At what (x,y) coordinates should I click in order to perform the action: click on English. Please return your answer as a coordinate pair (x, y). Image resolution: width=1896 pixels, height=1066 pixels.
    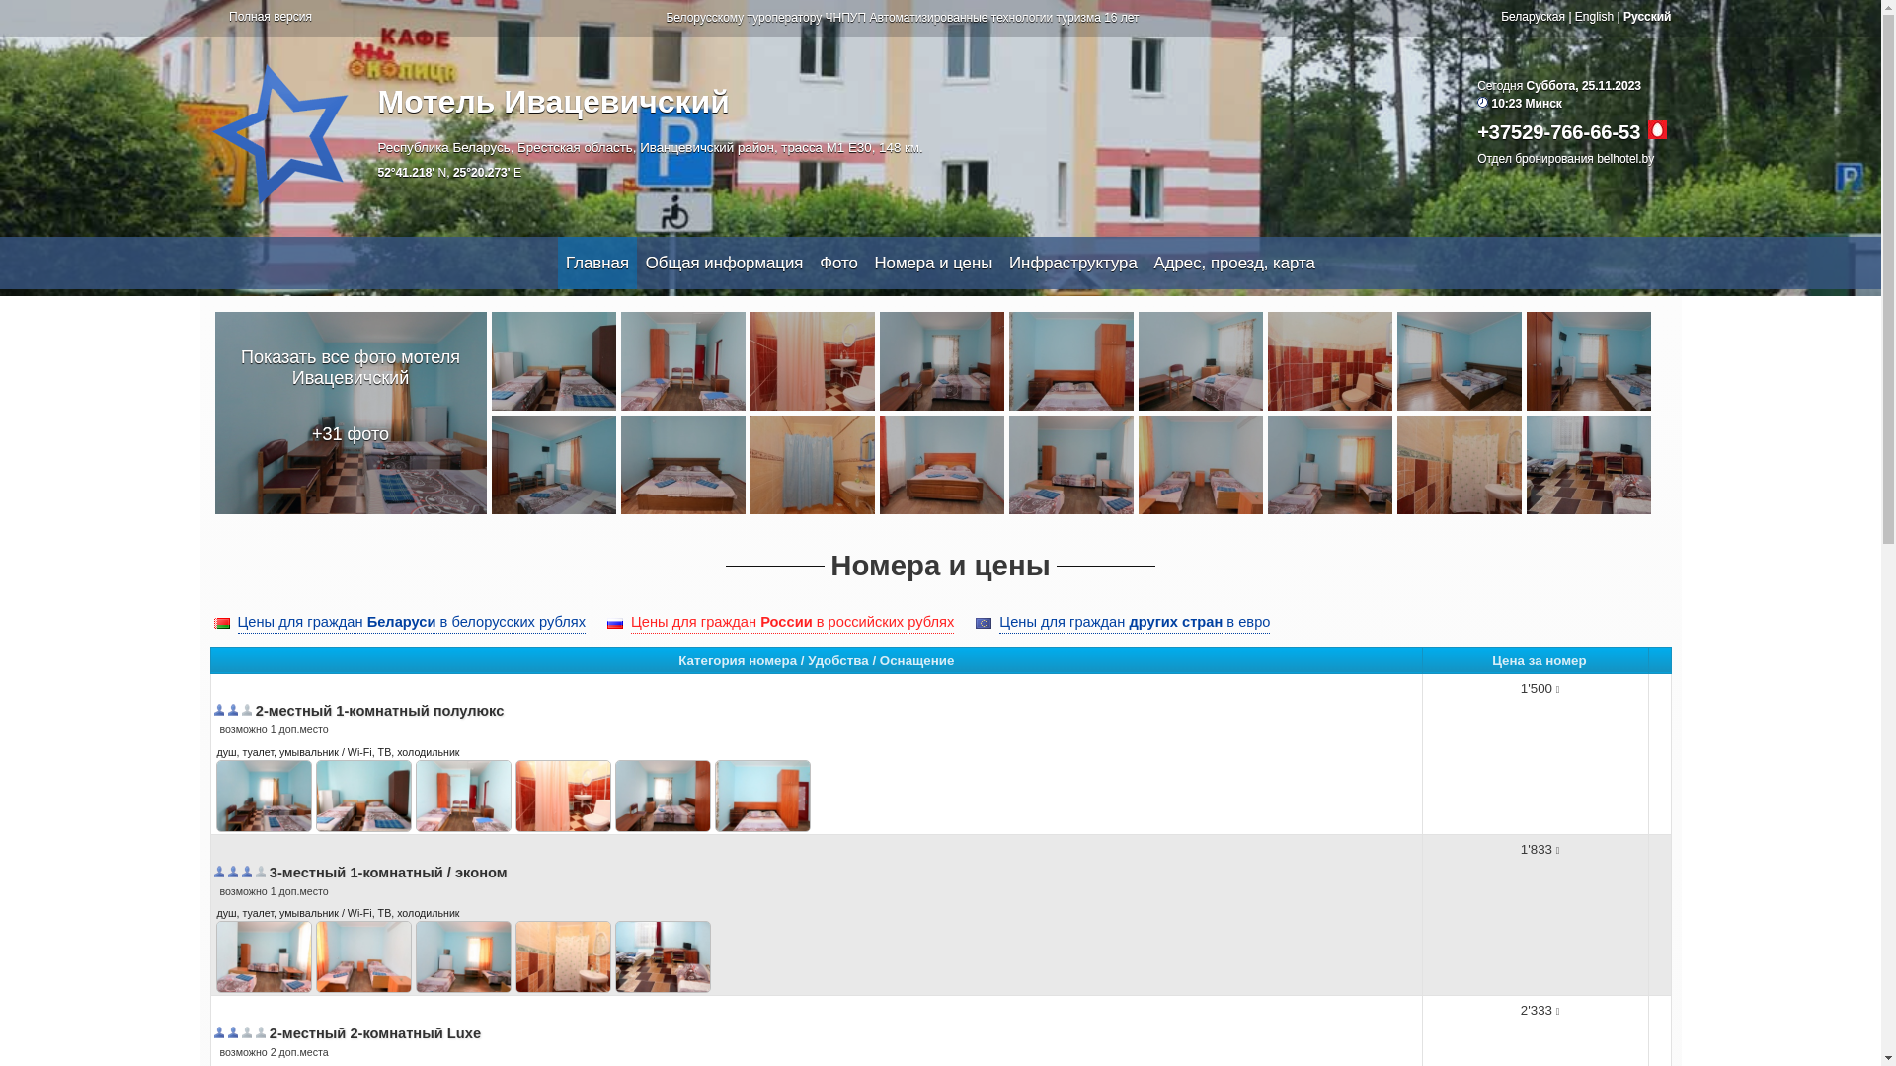
    Looking at the image, I should click on (1594, 17).